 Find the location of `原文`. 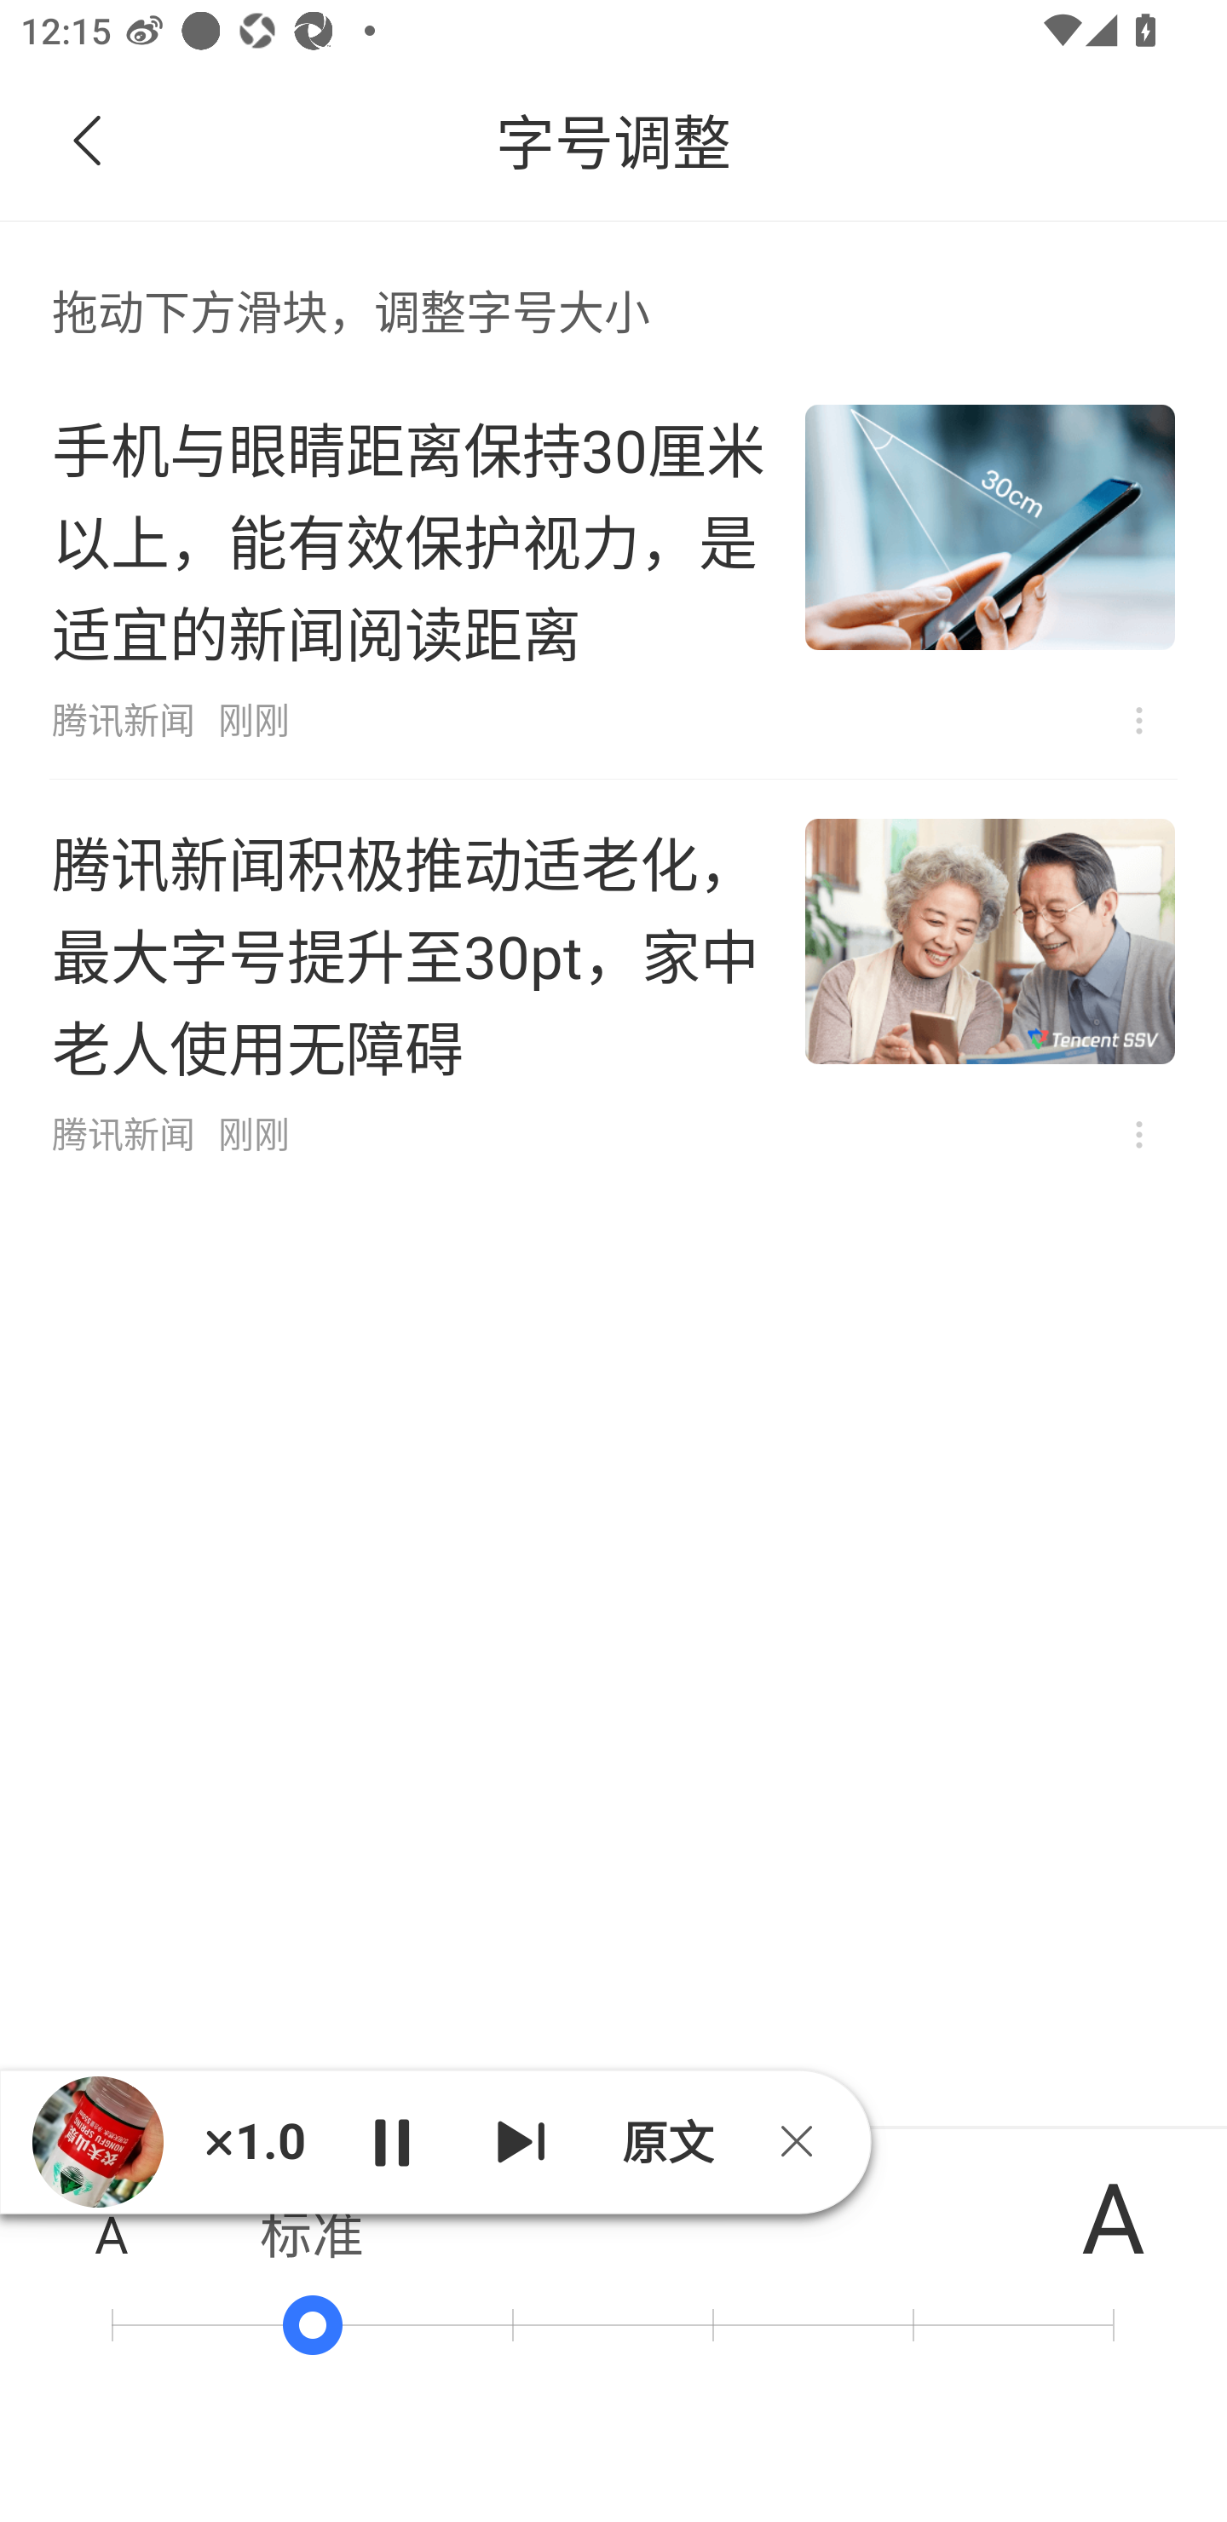

原文 is located at coordinates (665, 2141).